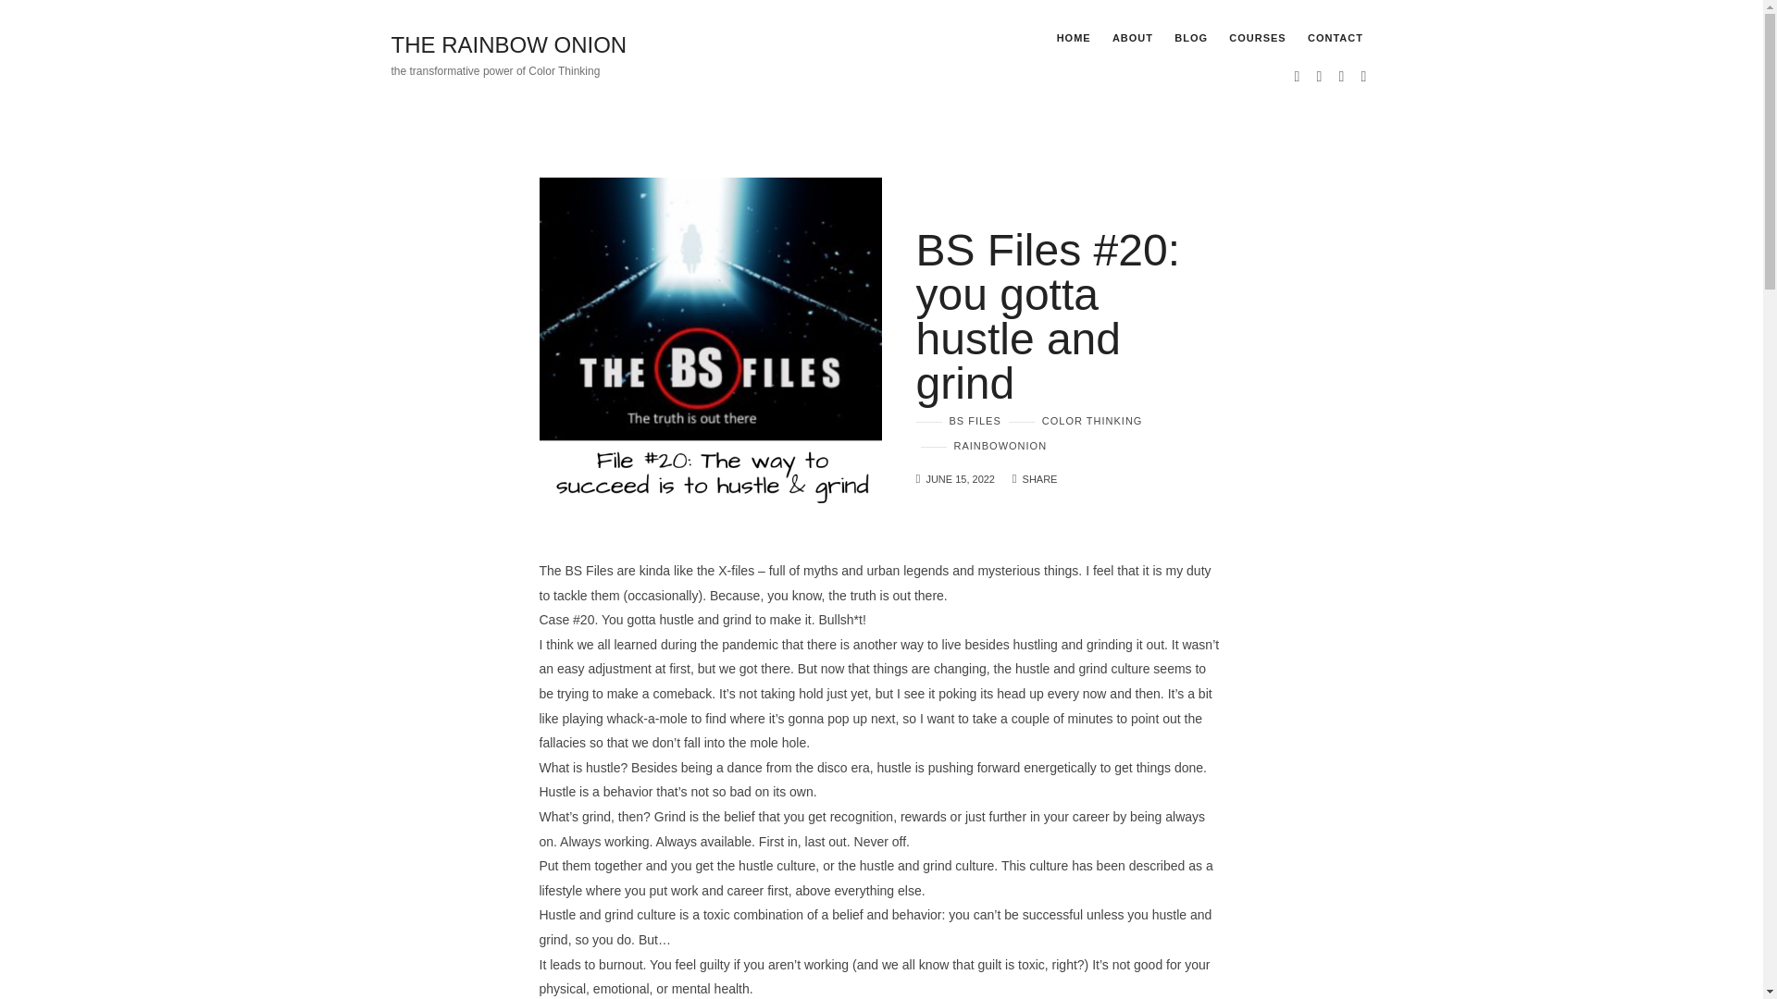  What do you see at coordinates (1257, 37) in the screenshot?
I see `COURSES` at bounding box center [1257, 37].